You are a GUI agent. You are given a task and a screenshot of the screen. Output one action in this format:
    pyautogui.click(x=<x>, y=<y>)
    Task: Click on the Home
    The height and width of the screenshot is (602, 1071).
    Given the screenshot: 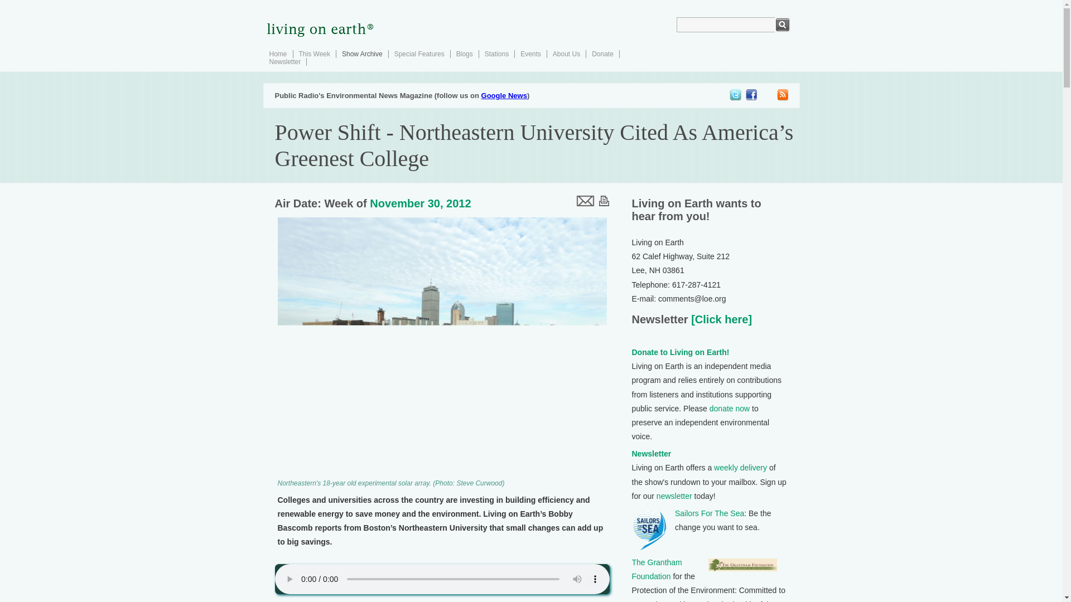 What is the action you would take?
    pyautogui.click(x=278, y=54)
    